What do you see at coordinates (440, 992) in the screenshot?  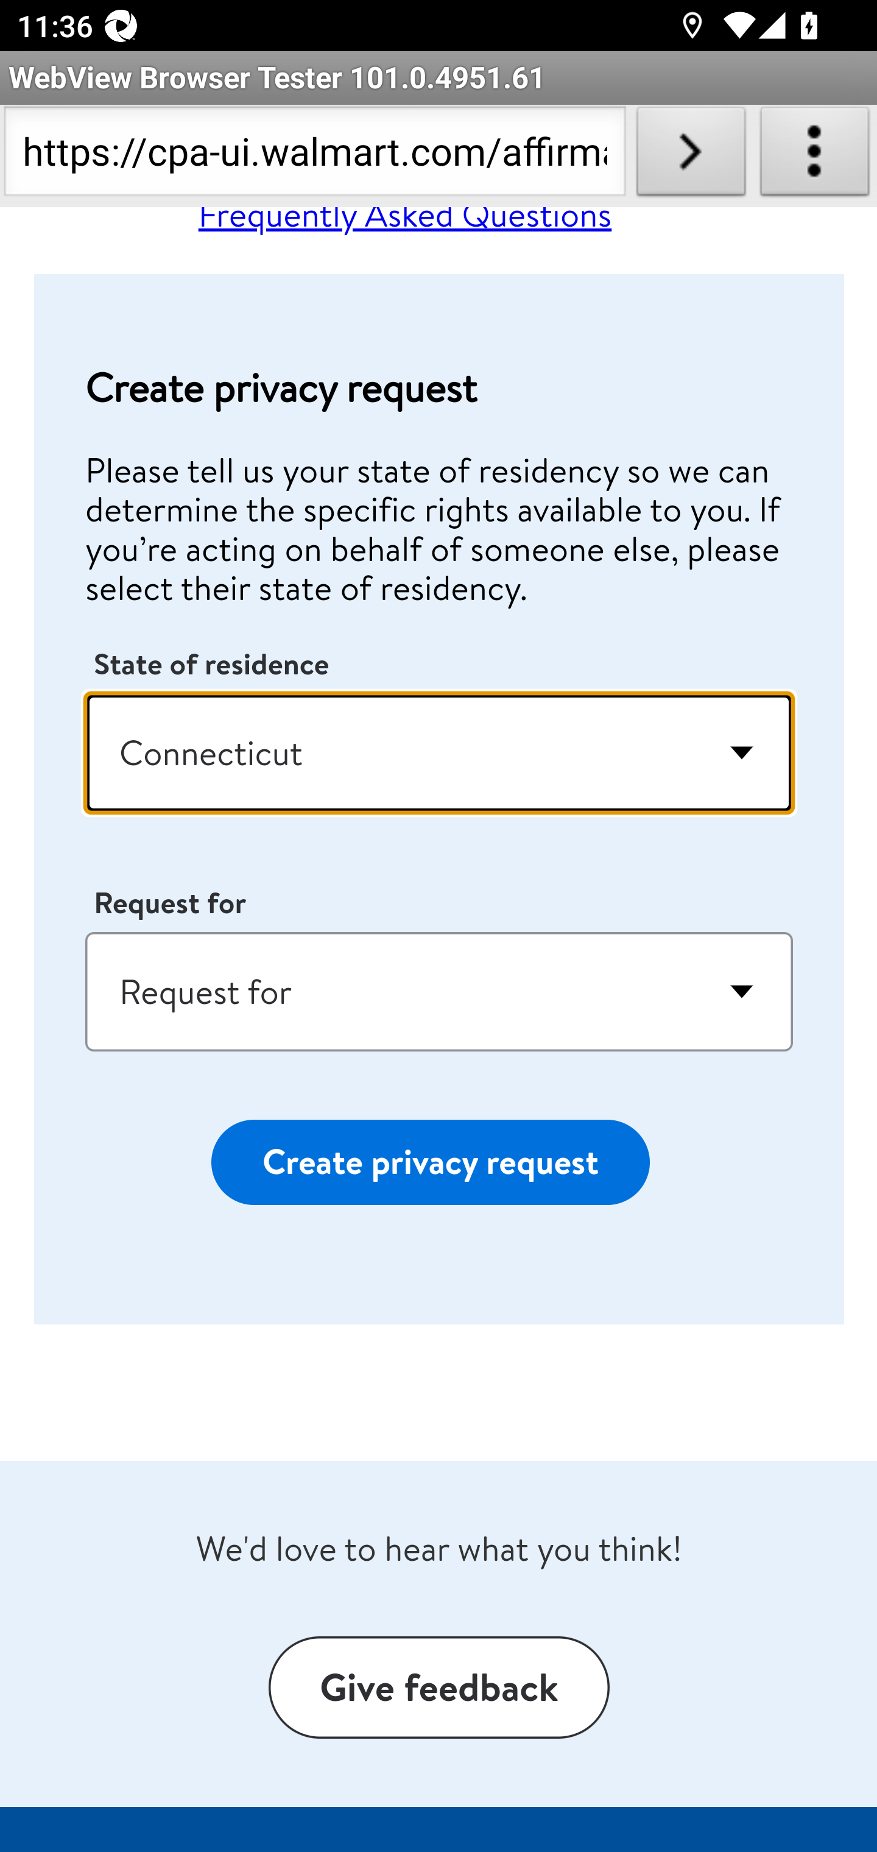 I see `Request for` at bounding box center [440, 992].